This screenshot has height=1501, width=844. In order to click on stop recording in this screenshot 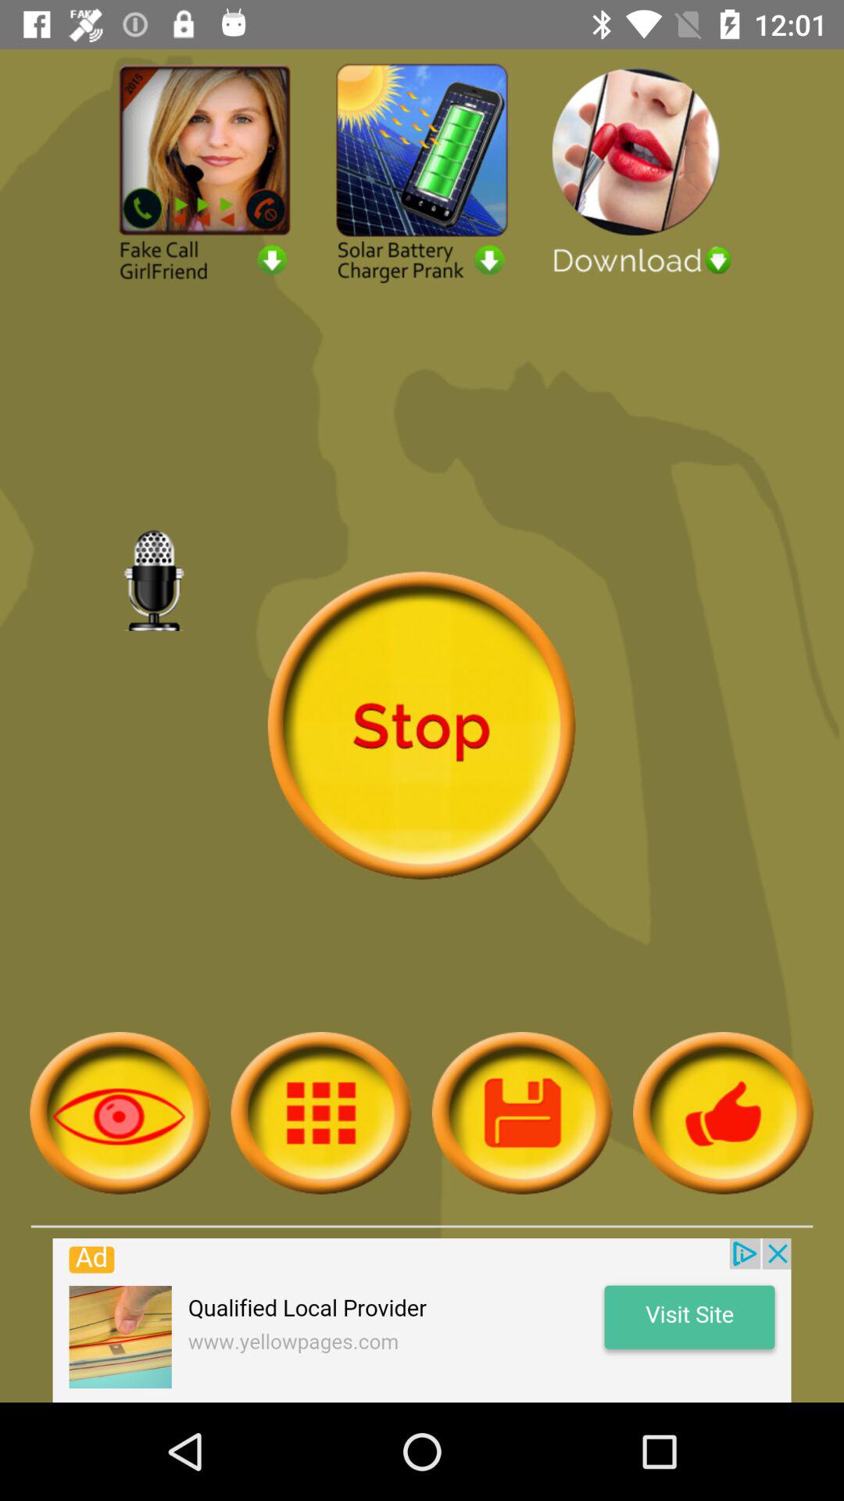, I will do `click(421, 725)`.